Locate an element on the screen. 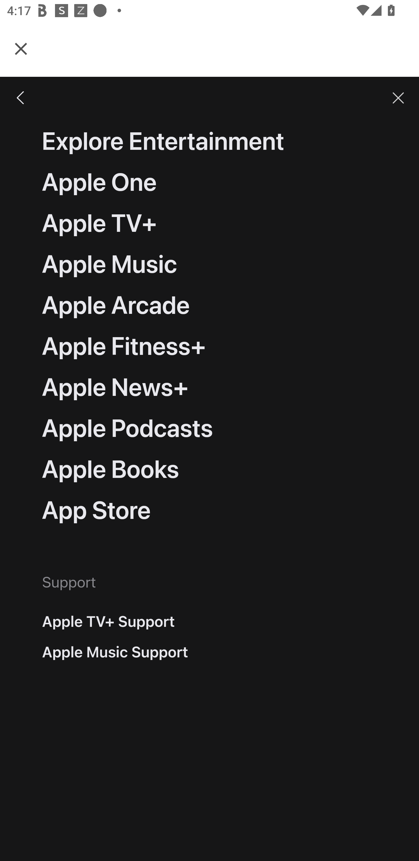 This screenshot has height=861, width=419. Apple Podcasts is located at coordinates (127, 428).